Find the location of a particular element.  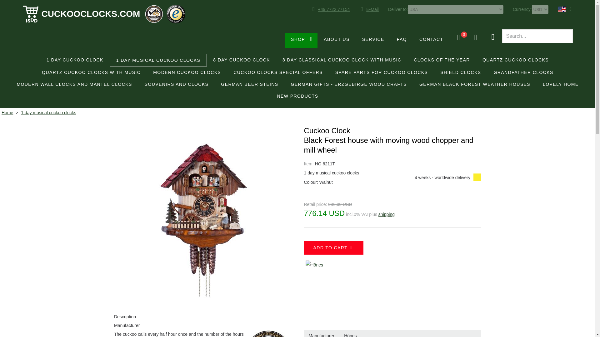

E-Mail is located at coordinates (369, 9).